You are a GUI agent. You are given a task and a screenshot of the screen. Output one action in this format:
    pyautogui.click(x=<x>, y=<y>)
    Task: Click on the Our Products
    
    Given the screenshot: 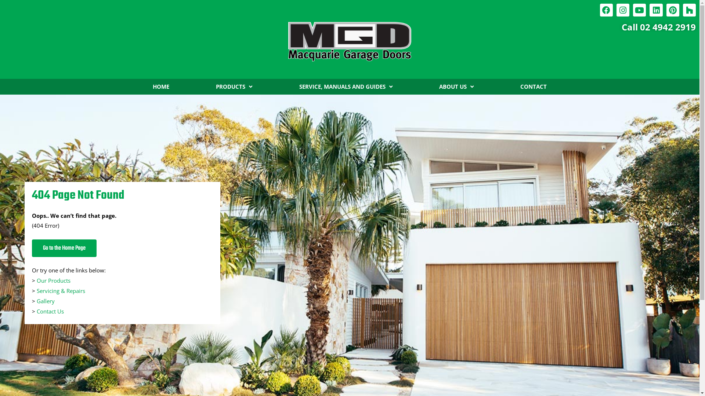 What is the action you would take?
    pyautogui.click(x=54, y=280)
    